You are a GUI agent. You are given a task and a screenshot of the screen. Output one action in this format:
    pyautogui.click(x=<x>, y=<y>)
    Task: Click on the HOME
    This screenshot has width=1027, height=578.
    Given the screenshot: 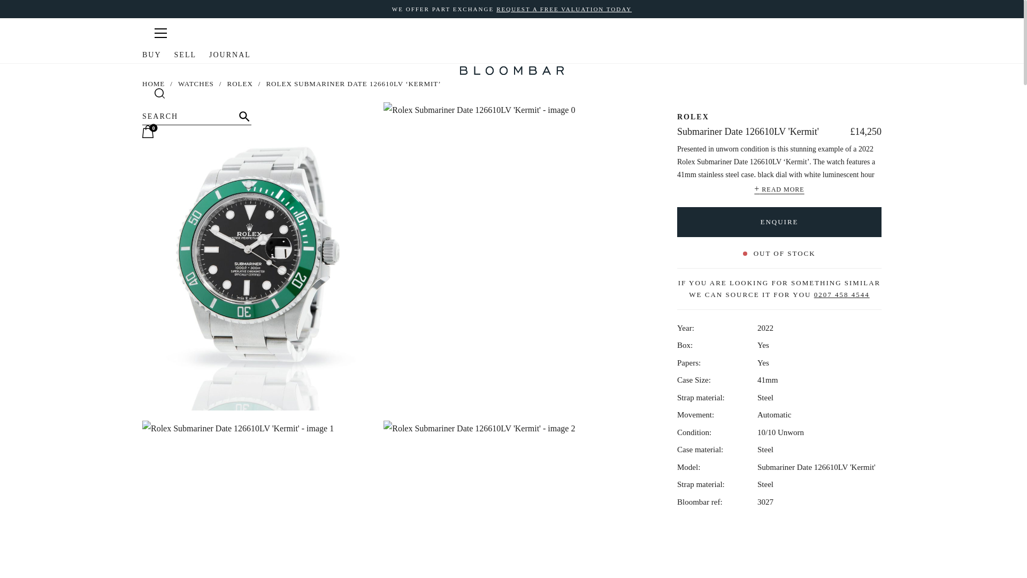 What is the action you would take?
    pyautogui.click(x=153, y=83)
    